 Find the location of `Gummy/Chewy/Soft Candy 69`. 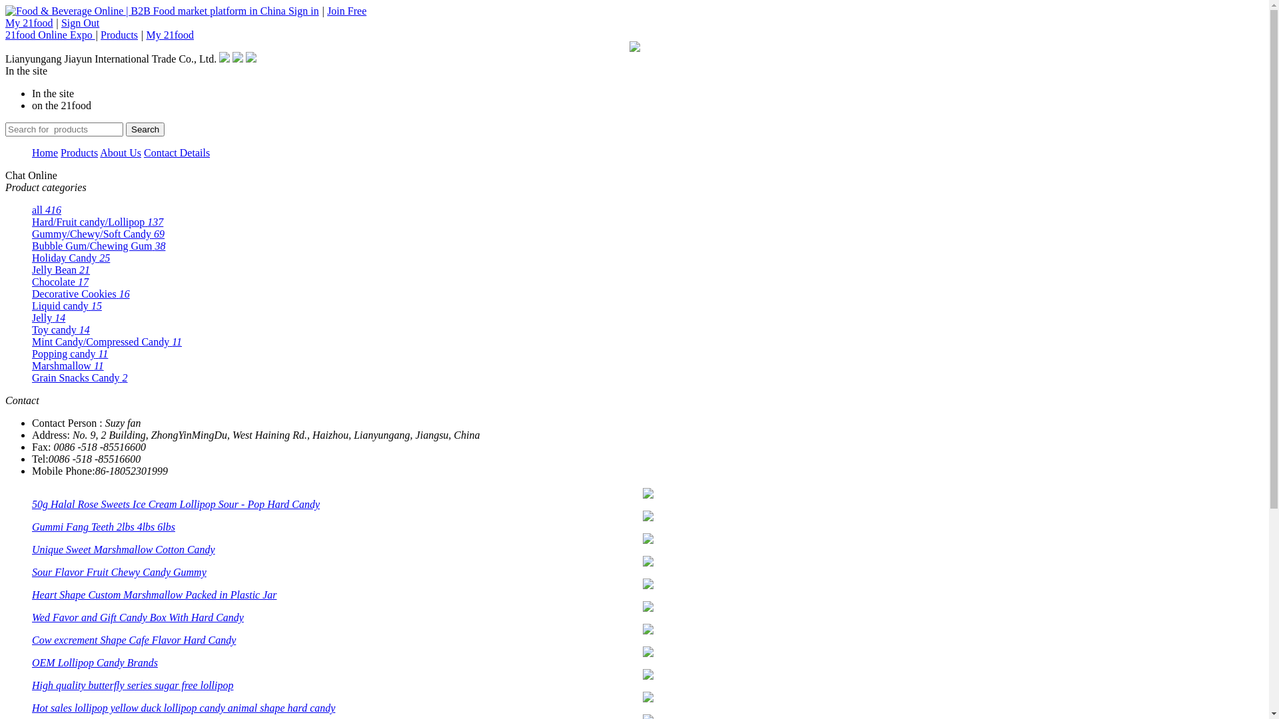

Gummy/Chewy/Soft Candy 69 is located at coordinates (98, 234).